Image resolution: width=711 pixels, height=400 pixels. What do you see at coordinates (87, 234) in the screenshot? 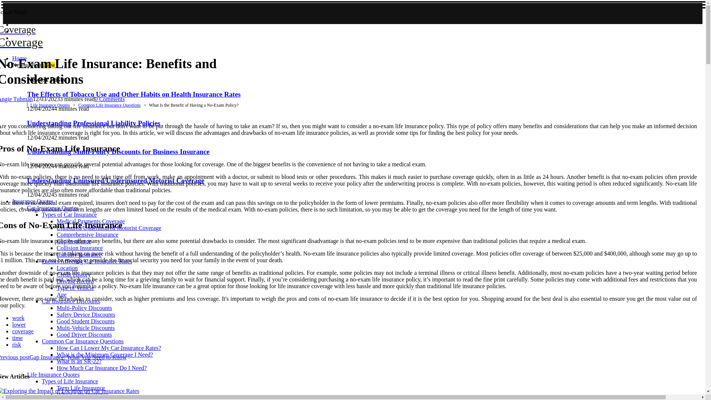
I see `Comprehensive Insurance` at bounding box center [87, 234].